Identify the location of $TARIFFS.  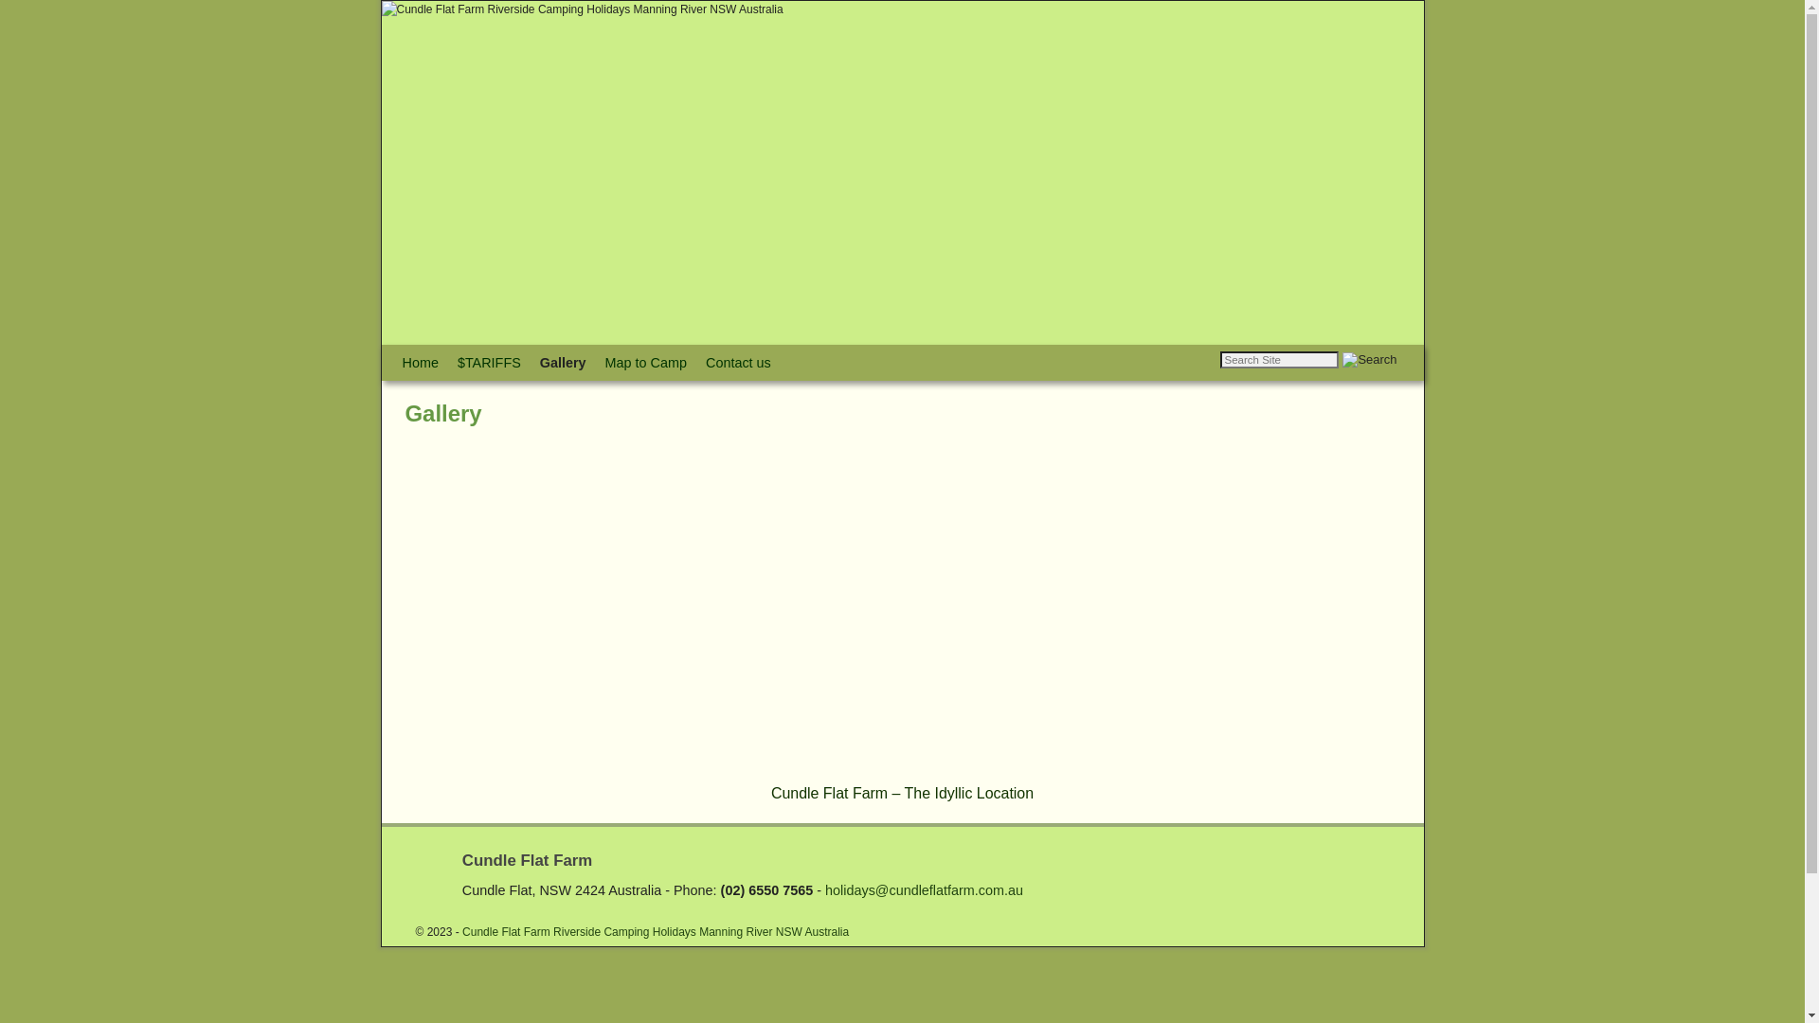
(489, 363).